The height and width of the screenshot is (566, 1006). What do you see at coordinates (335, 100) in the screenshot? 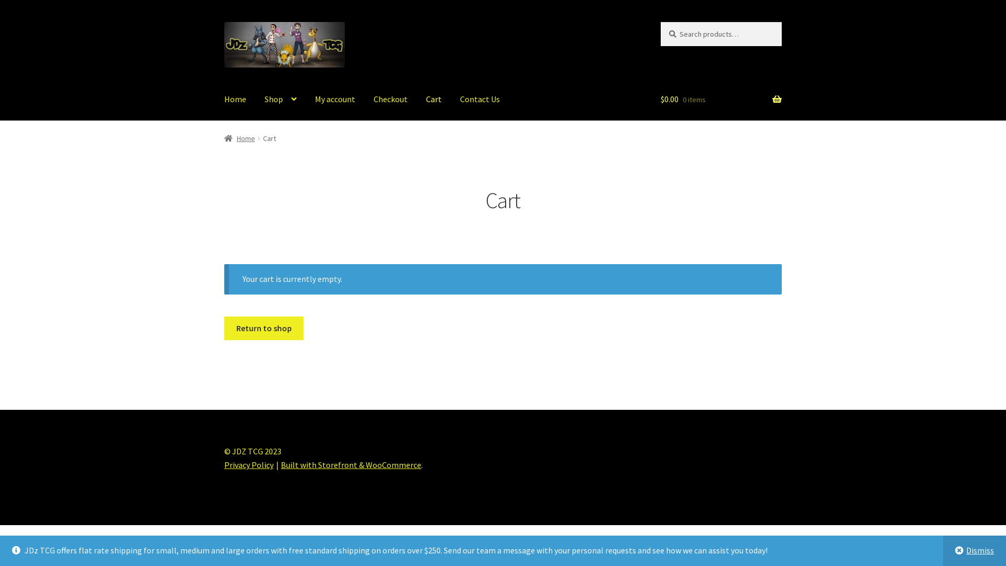
I see `My account` at bounding box center [335, 100].